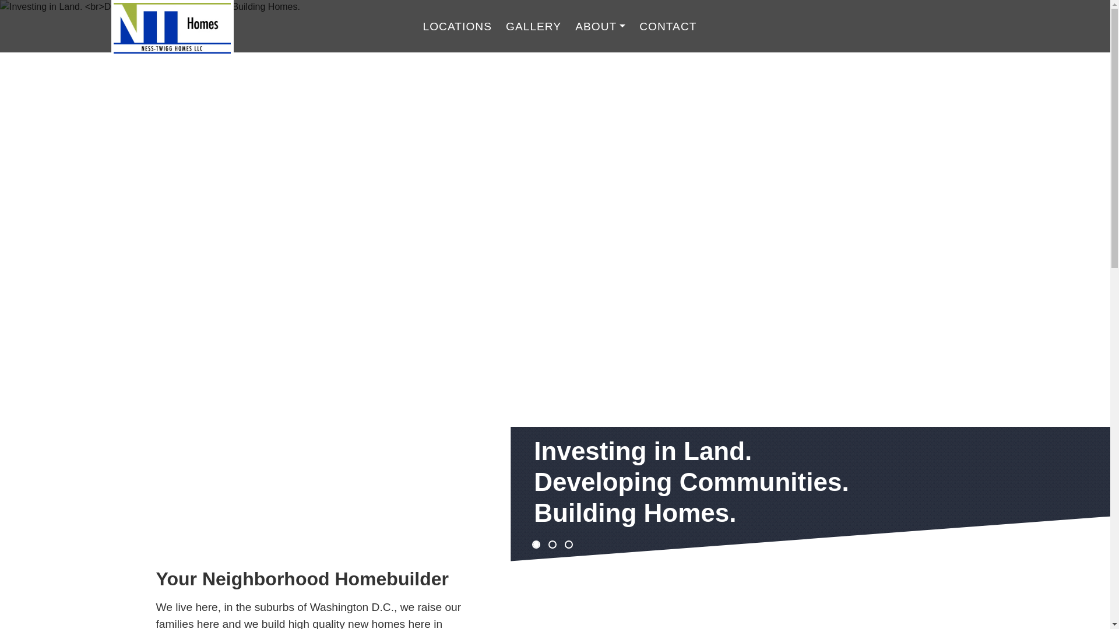 This screenshot has width=1119, height=629. I want to click on ABOUT, so click(600, 26).